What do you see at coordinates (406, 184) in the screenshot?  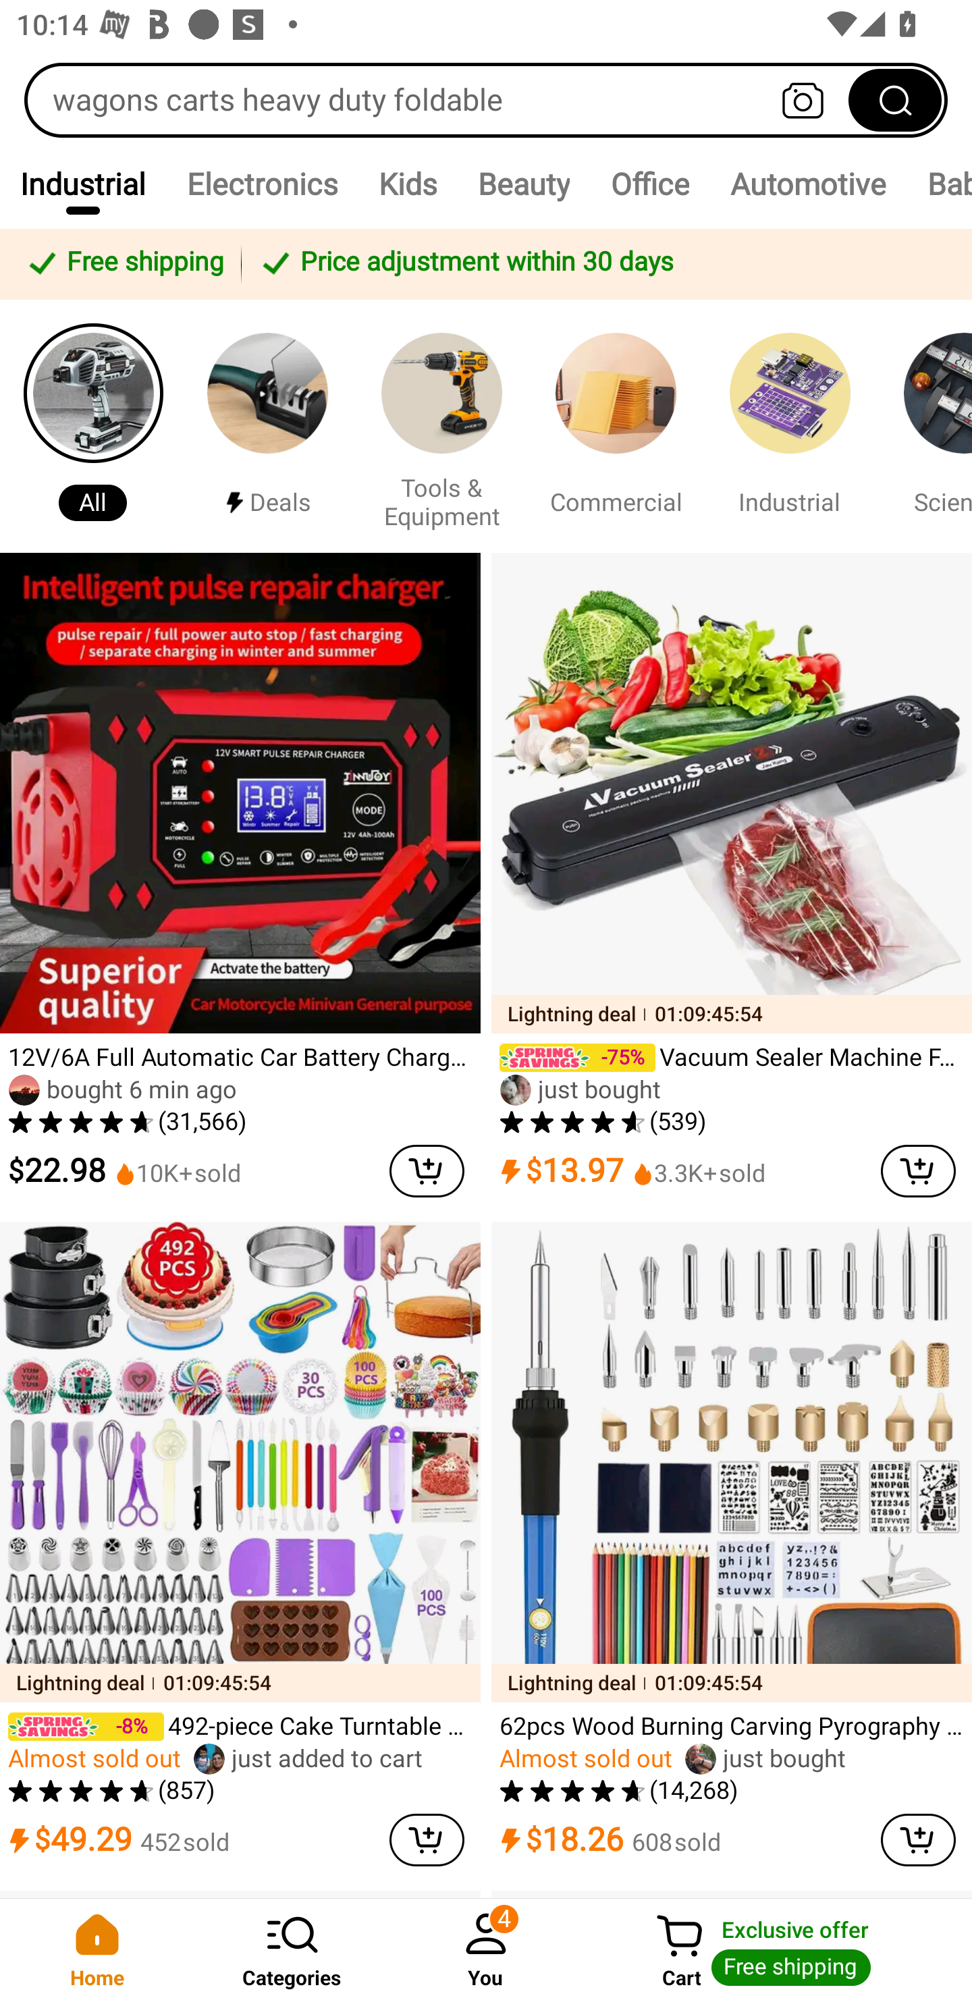 I see `Kids` at bounding box center [406, 184].